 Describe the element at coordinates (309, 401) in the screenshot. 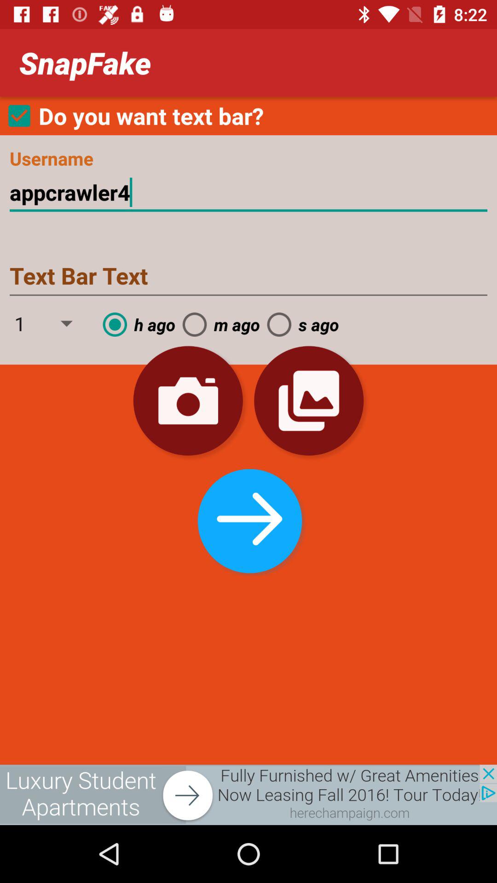

I see `copy` at that location.